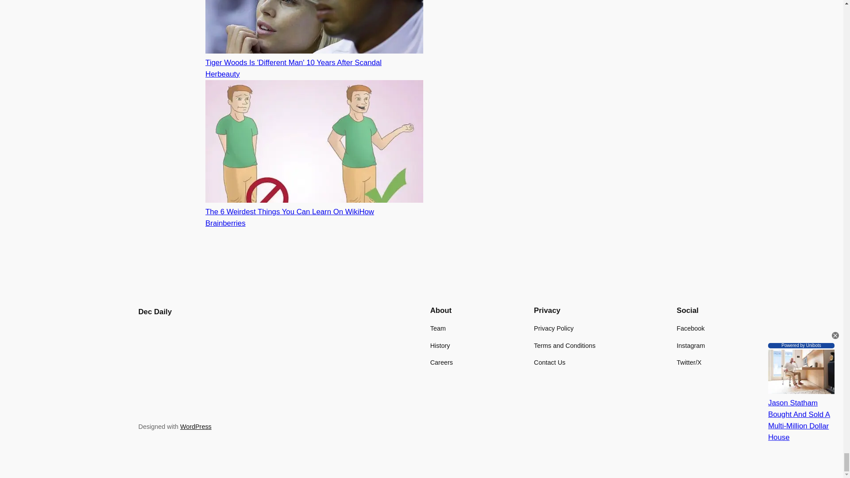  I want to click on History, so click(440, 345).